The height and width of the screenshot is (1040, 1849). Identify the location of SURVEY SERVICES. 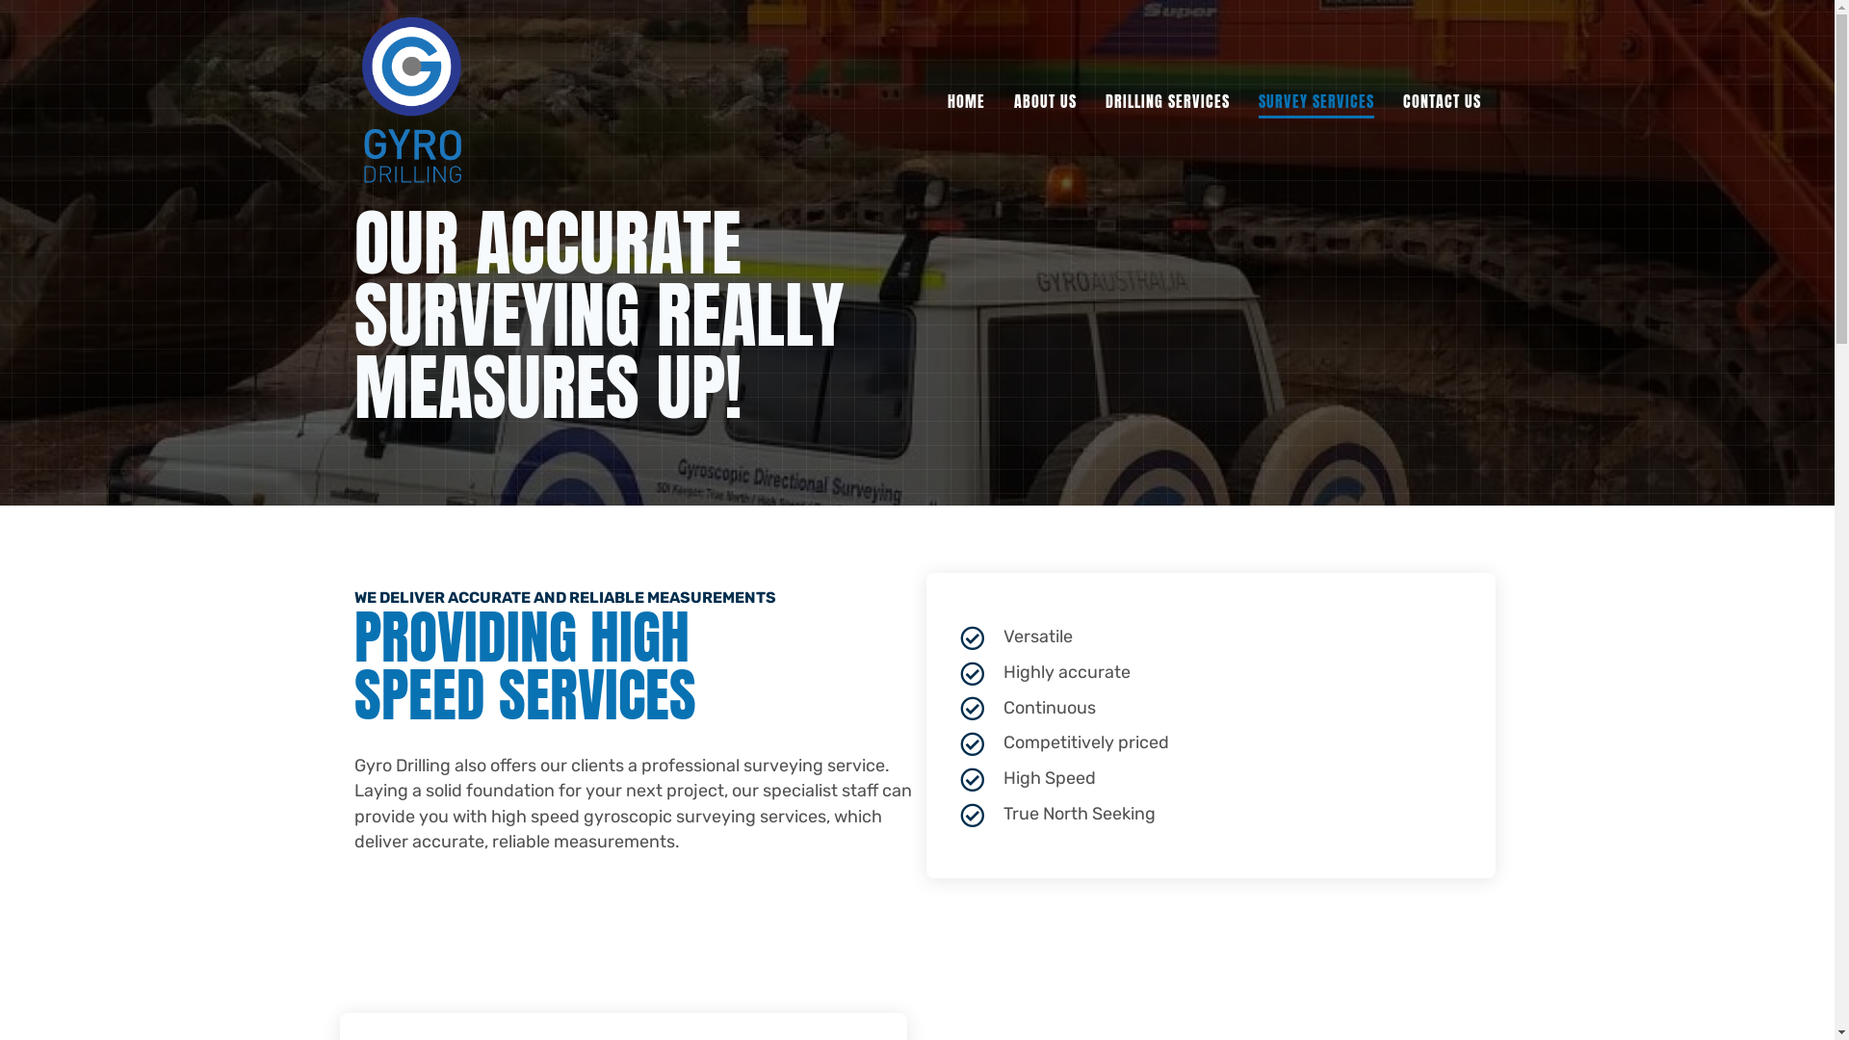
(1315, 101).